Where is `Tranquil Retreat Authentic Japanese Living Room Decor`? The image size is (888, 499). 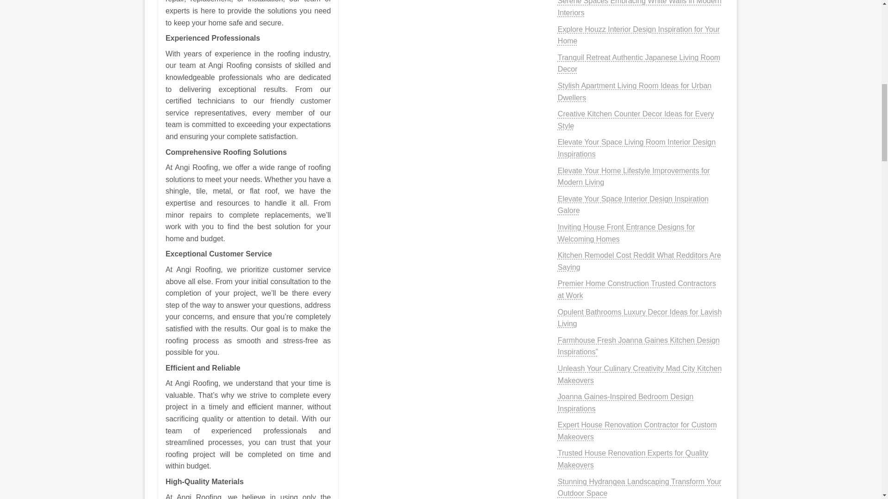 Tranquil Retreat Authentic Japanese Living Room Decor is located at coordinates (639, 63).